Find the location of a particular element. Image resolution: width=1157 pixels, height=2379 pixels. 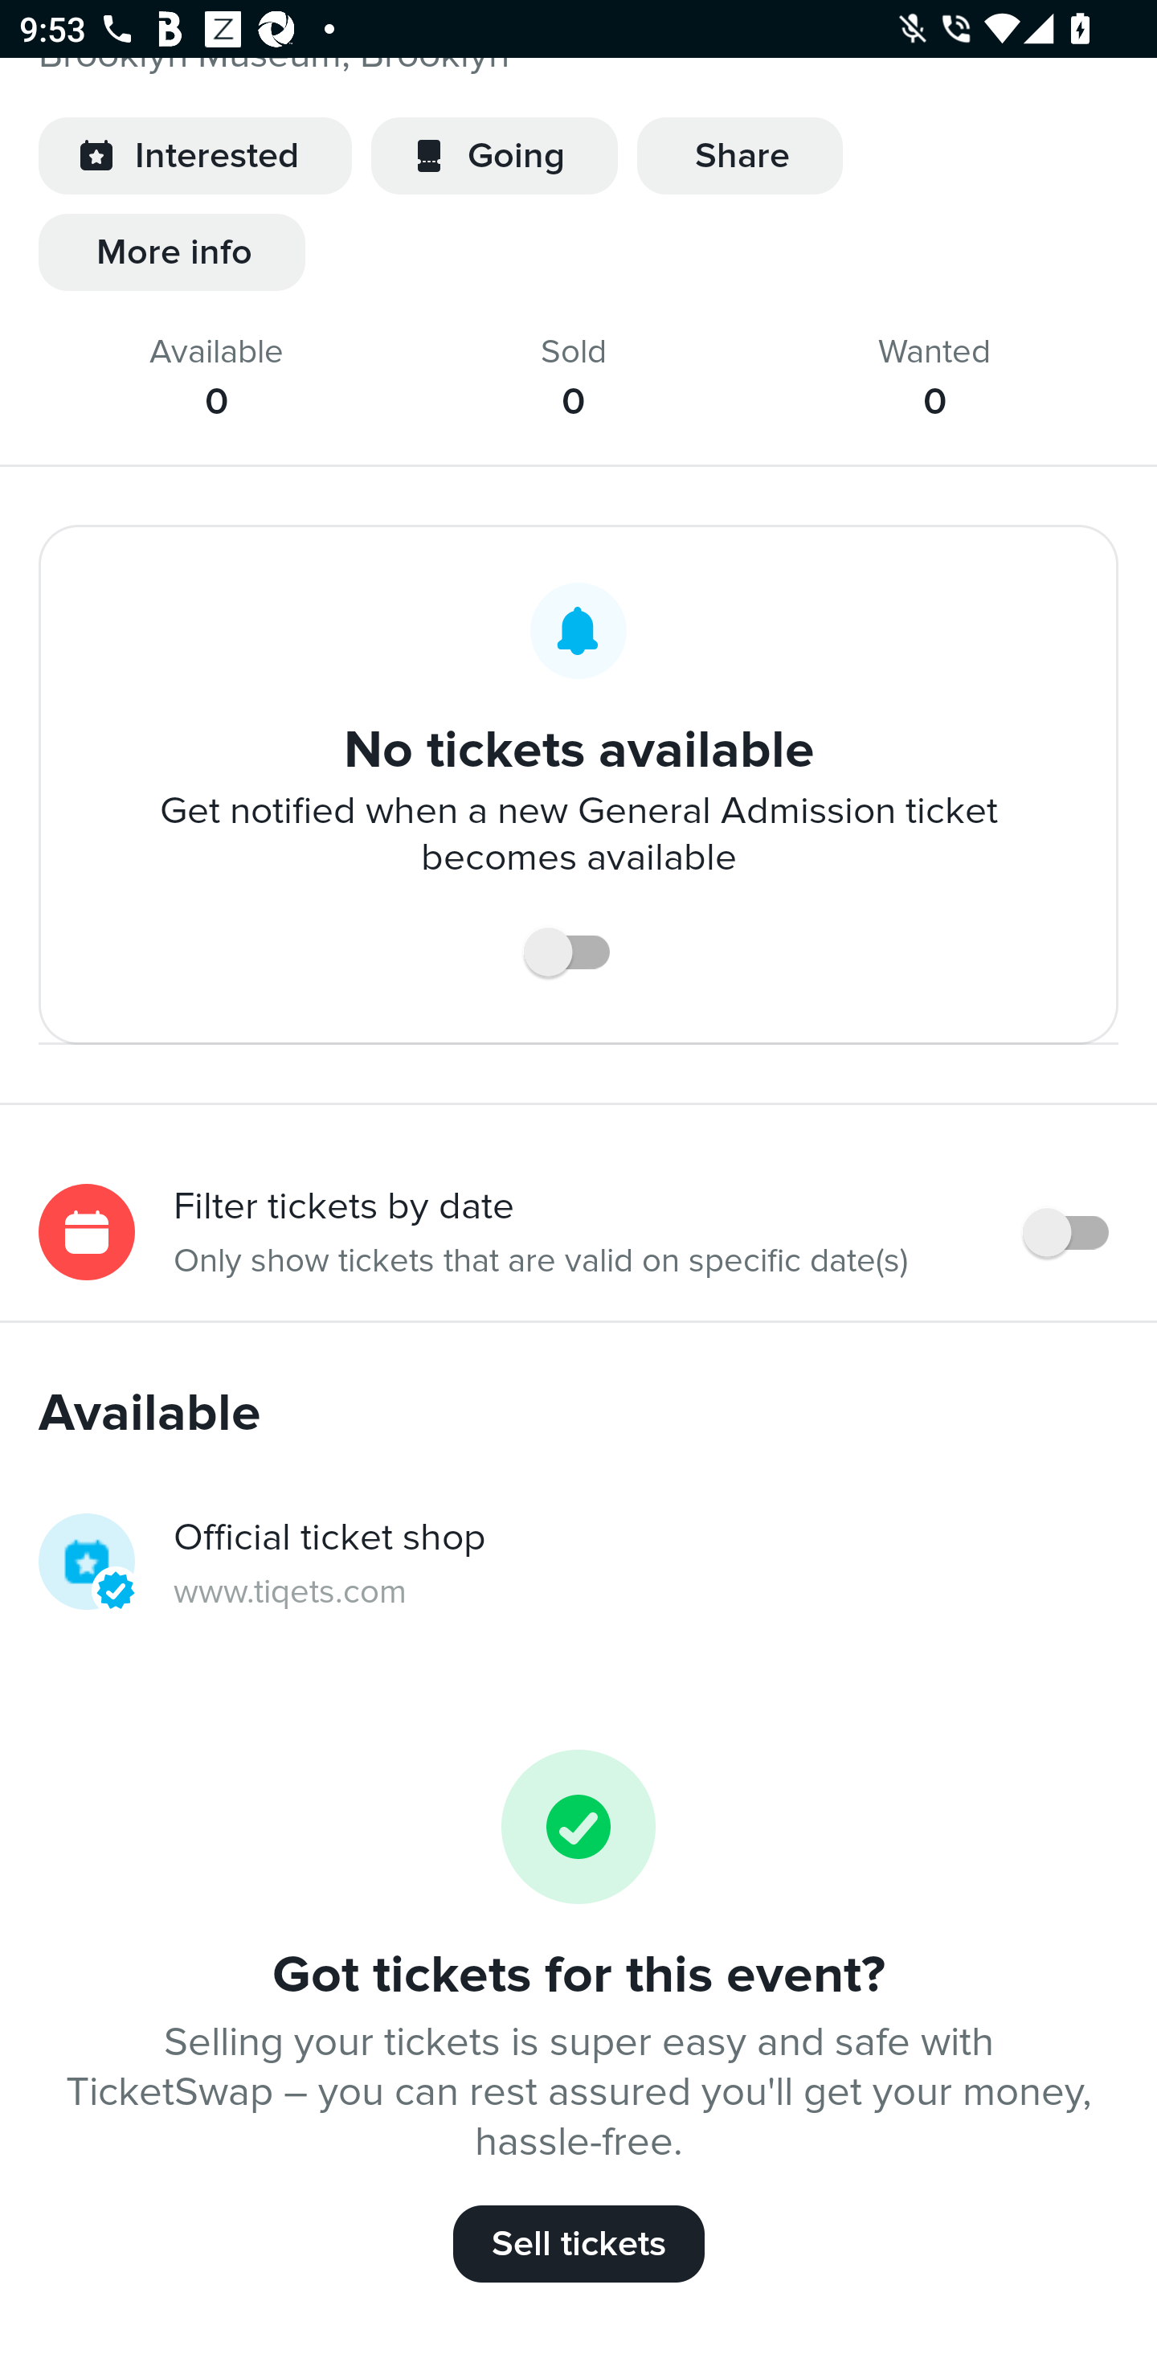

More info is located at coordinates (172, 252).